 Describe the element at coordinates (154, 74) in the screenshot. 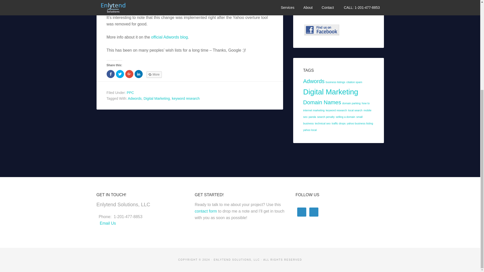

I see `More` at that location.